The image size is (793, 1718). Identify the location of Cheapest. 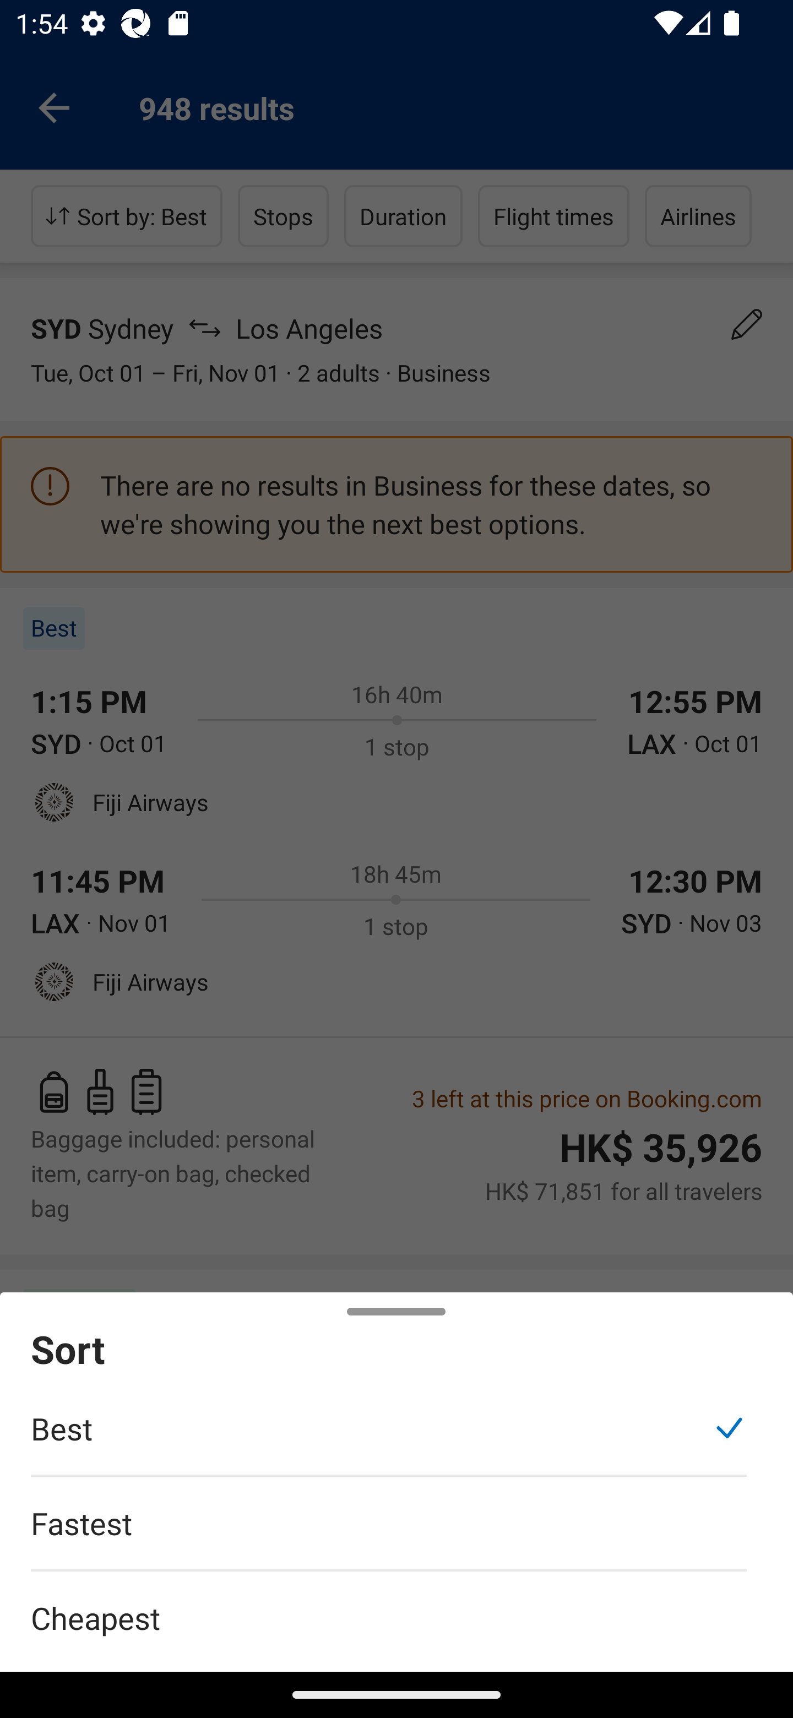
(397, 1606).